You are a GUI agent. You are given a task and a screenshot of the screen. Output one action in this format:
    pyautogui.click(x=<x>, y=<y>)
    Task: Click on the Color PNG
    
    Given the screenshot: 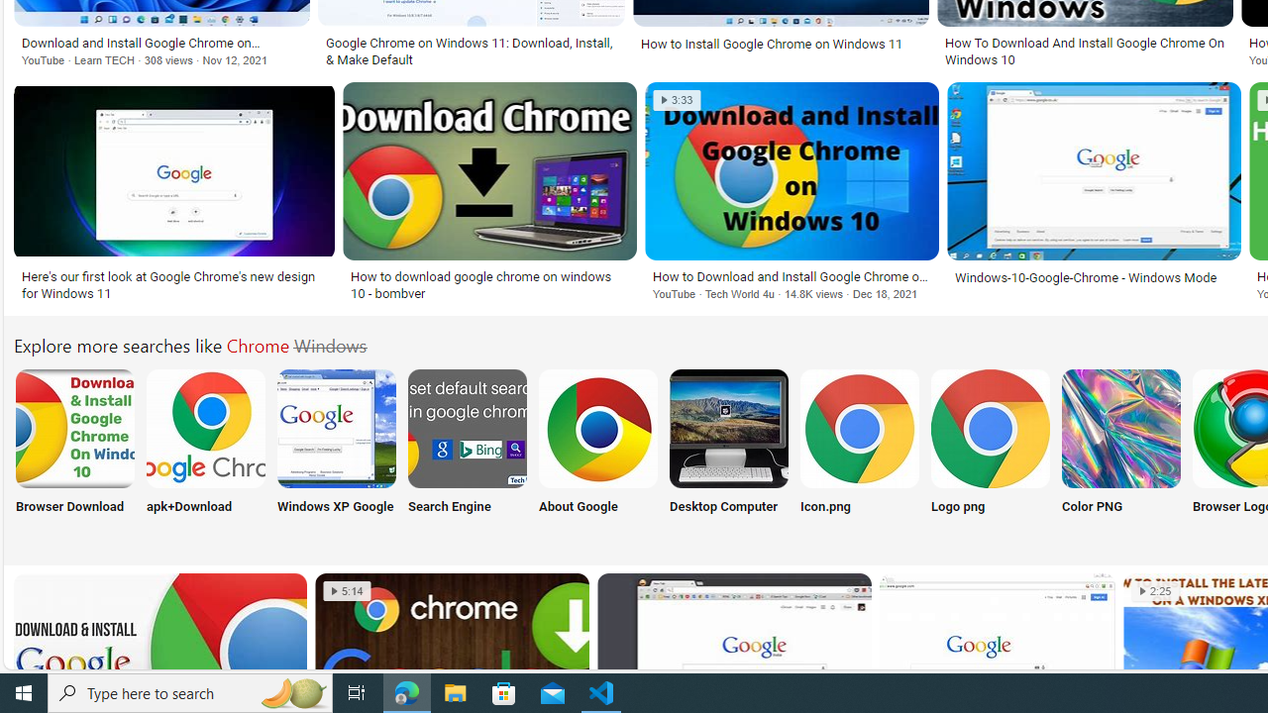 What is the action you would take?
    pyautogui.click(x=1121, y=454)
    